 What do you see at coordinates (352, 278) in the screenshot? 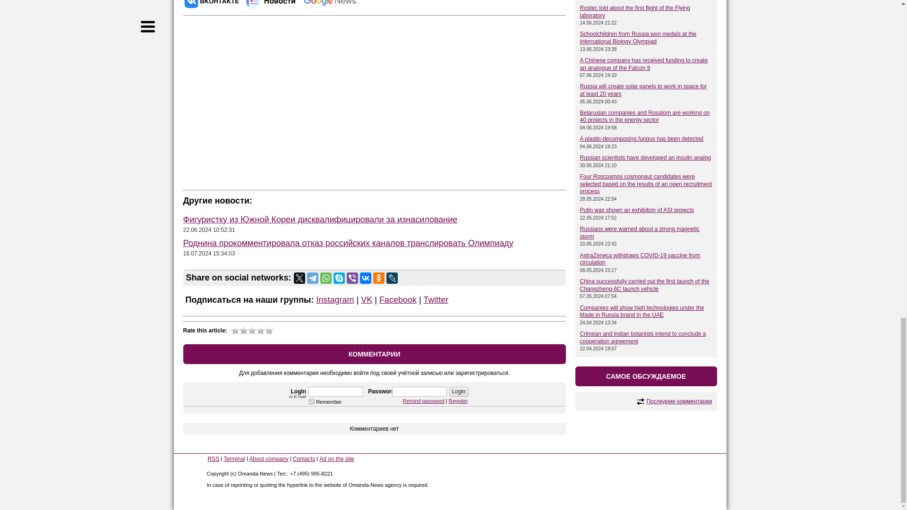
I see `Viber` at bounding box center [352, 278].